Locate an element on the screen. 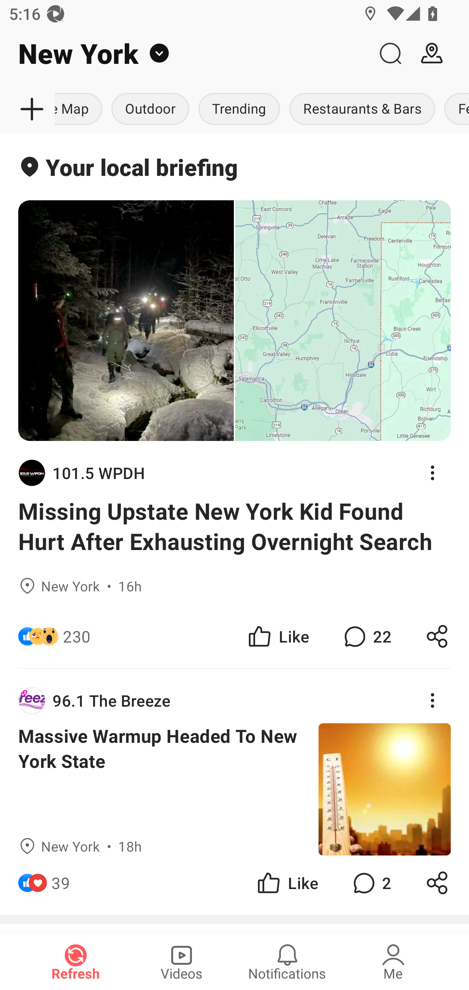 The width and height of the screenshot is (469, 990). Like is located at coordinates (277, 636).